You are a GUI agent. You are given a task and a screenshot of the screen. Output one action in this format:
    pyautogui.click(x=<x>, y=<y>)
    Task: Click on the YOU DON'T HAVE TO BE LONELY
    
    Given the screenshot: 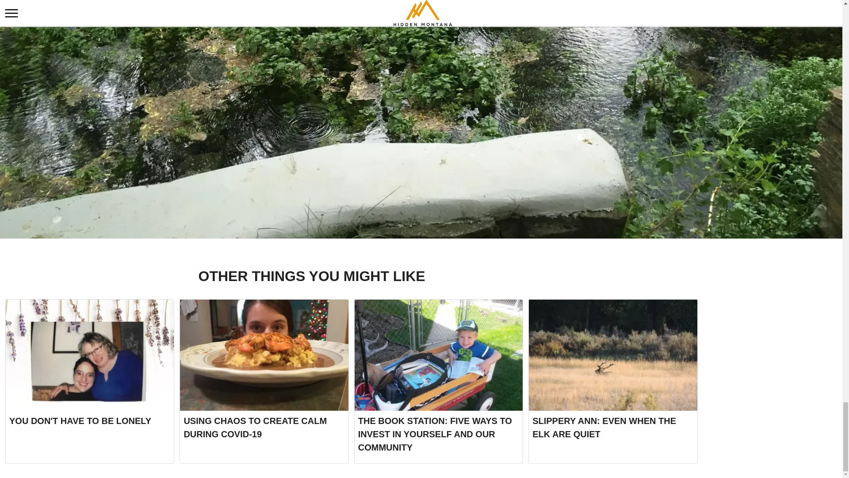 What is the action you would take?
    pyautogui.click(x=90, y=382)
    